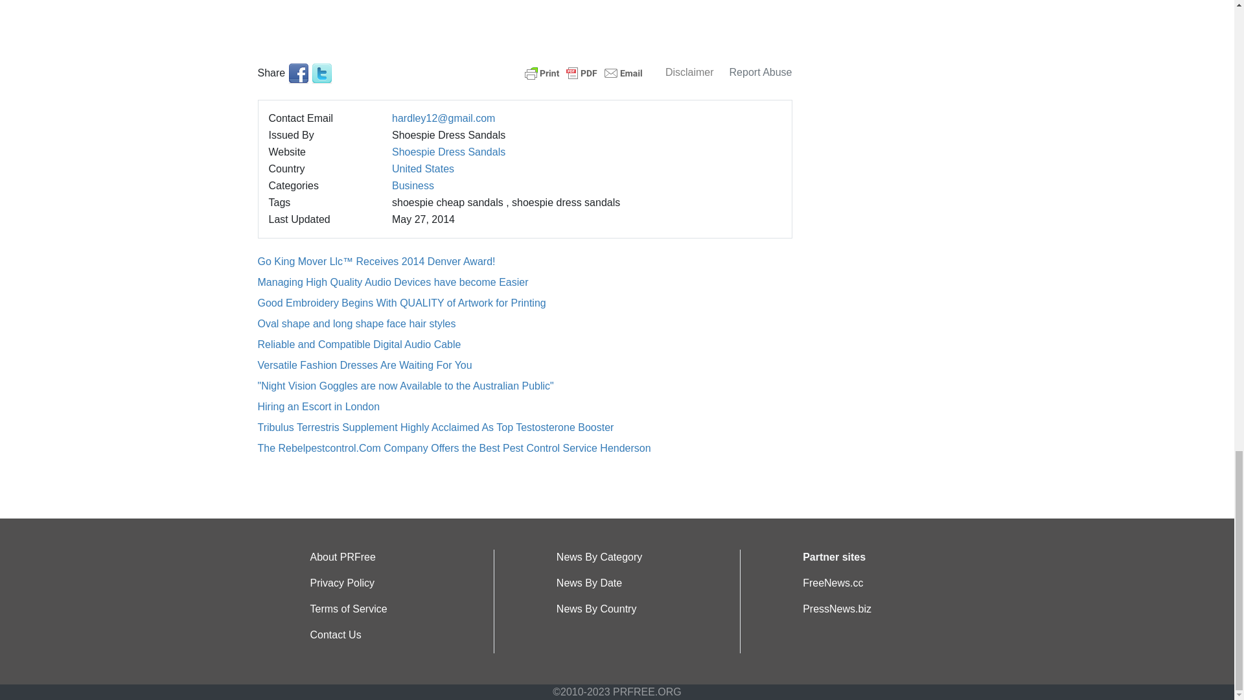 This screenshot has width=1244, height=700. Describe the element at coordinates (365, 366) in the screenshot. I see `Versatile Fashion Dresses Are Waiting For You` at that location.